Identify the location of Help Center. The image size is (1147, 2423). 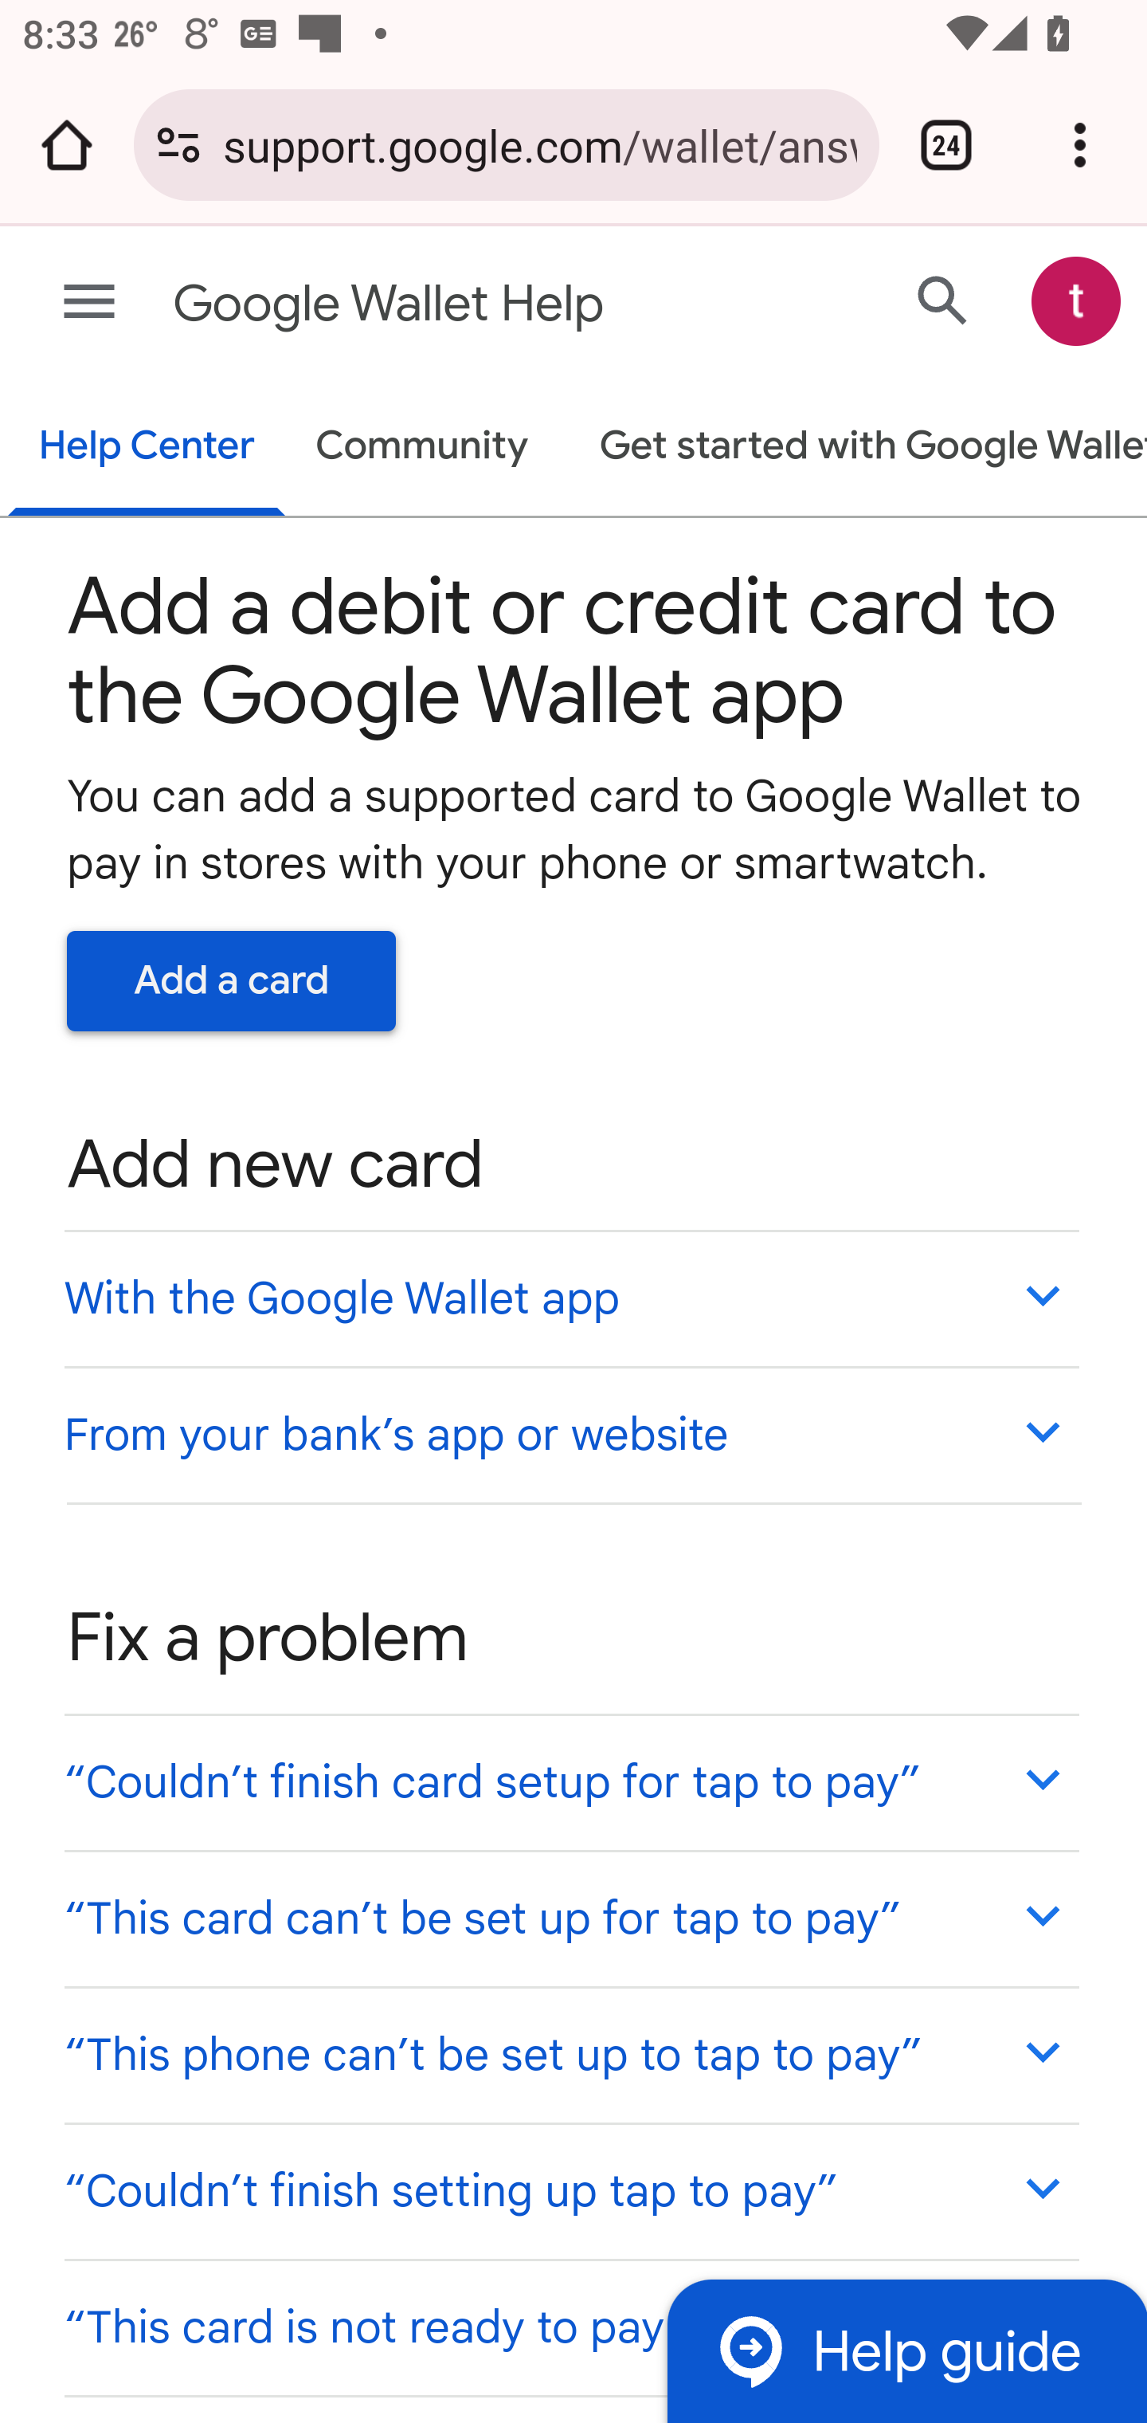
(147, 448).